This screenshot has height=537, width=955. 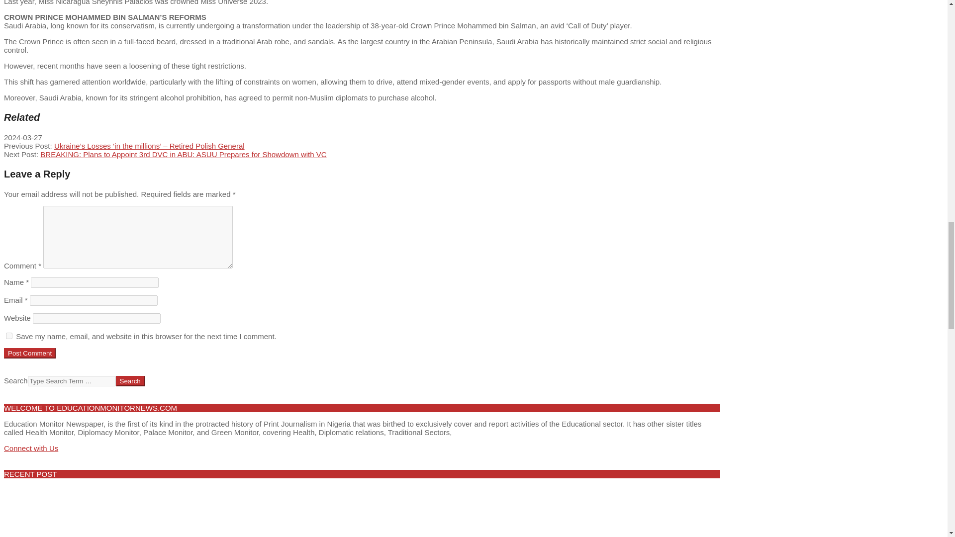 I want to click on Post Comment, so click(x=29, y=353).